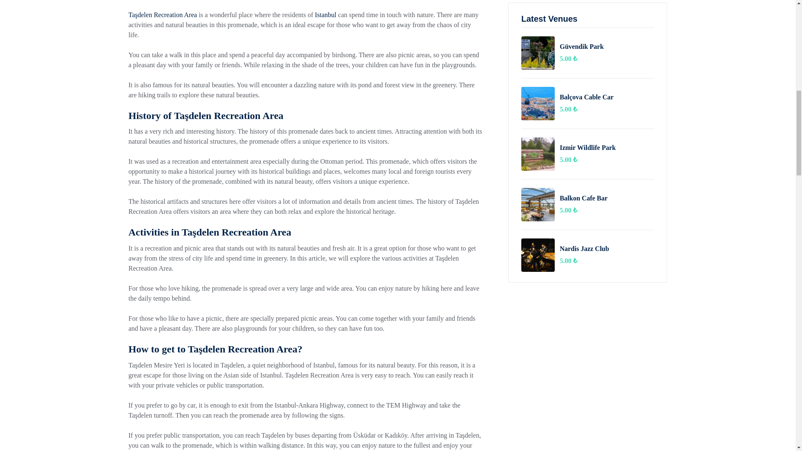 The height and width of the screenshot is (451, 802). I want to click on Istanbul, so click(326, 15).